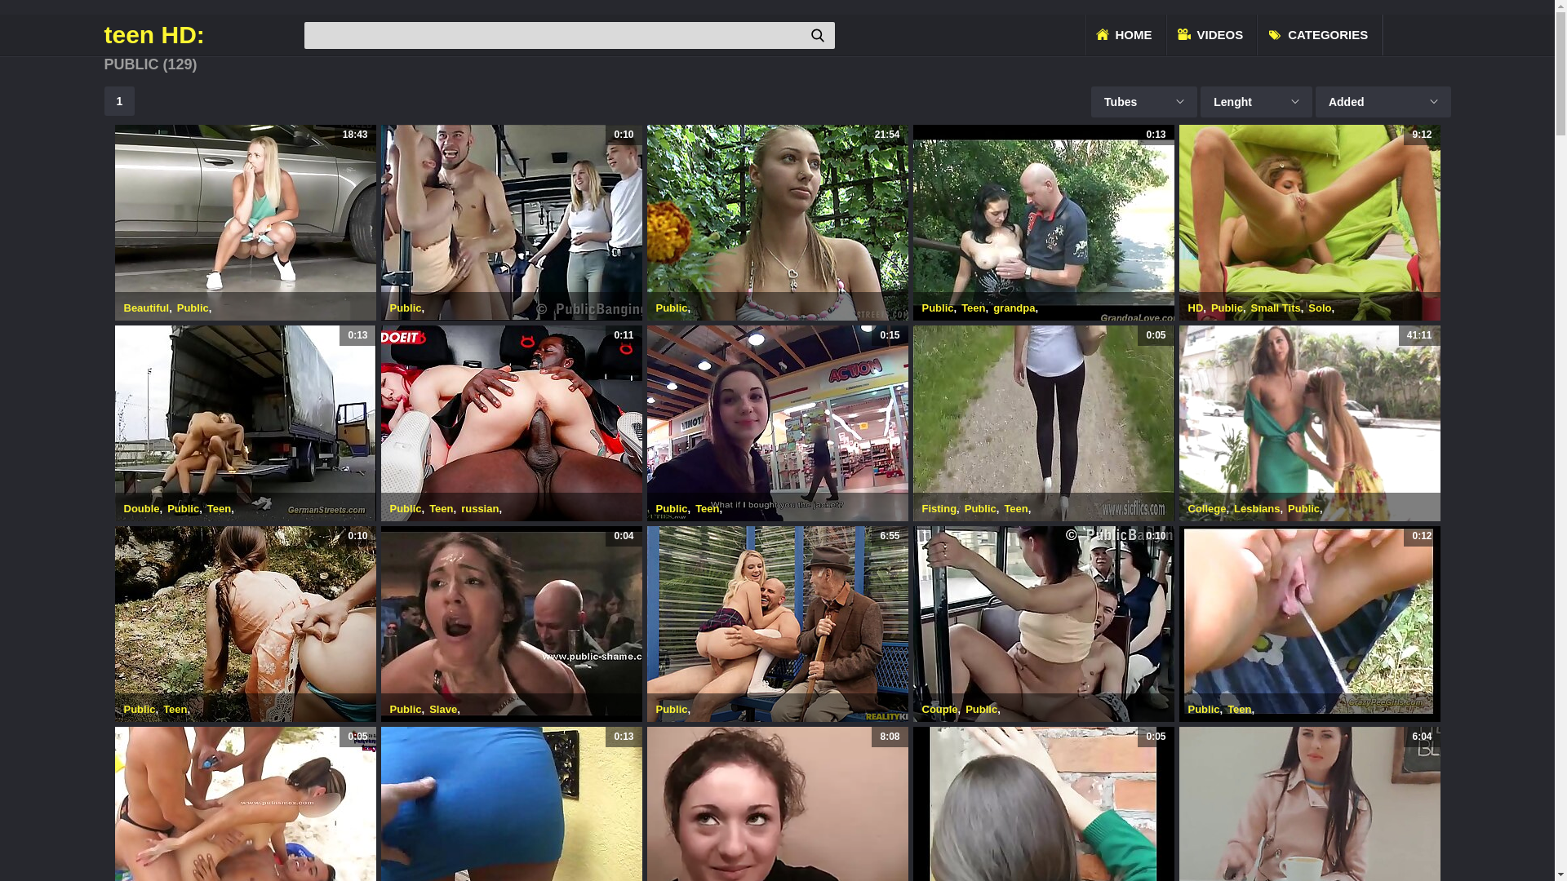  I want to click on Public, so click(183, 509).